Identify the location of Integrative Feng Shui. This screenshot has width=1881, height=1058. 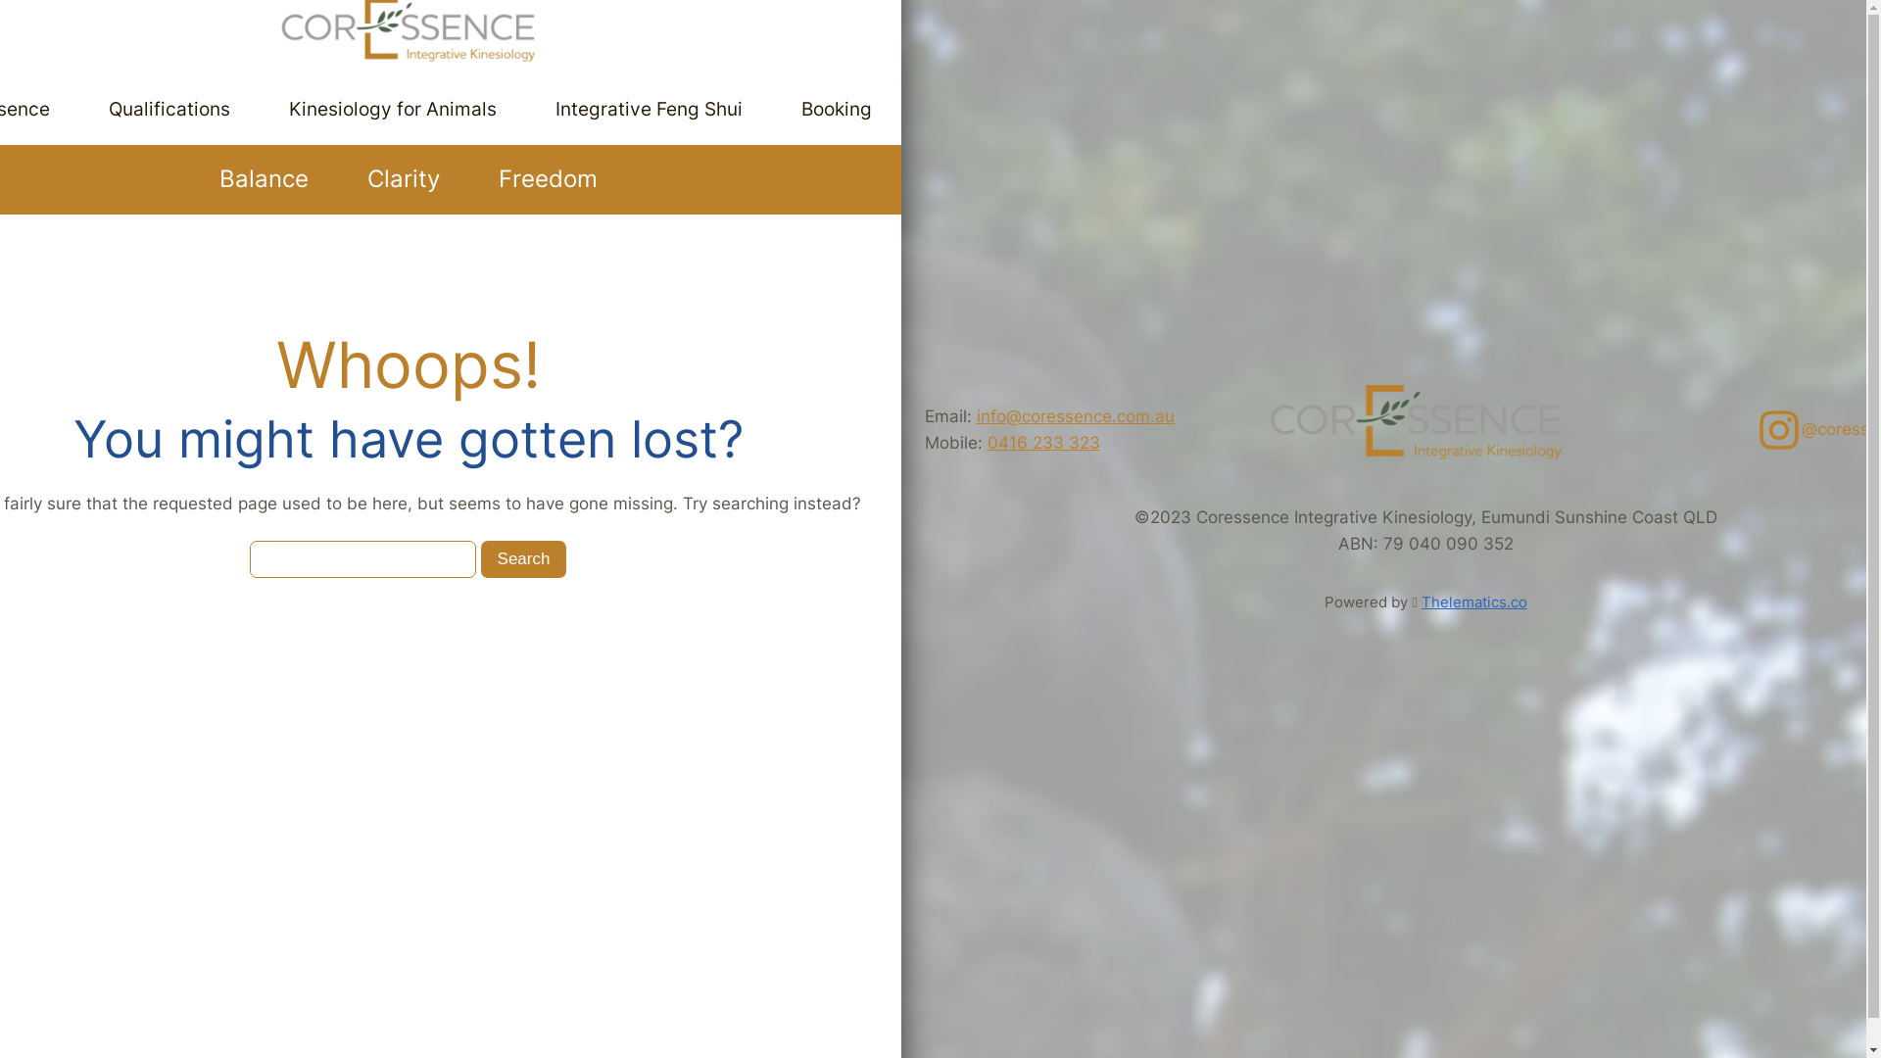
(649, 110).